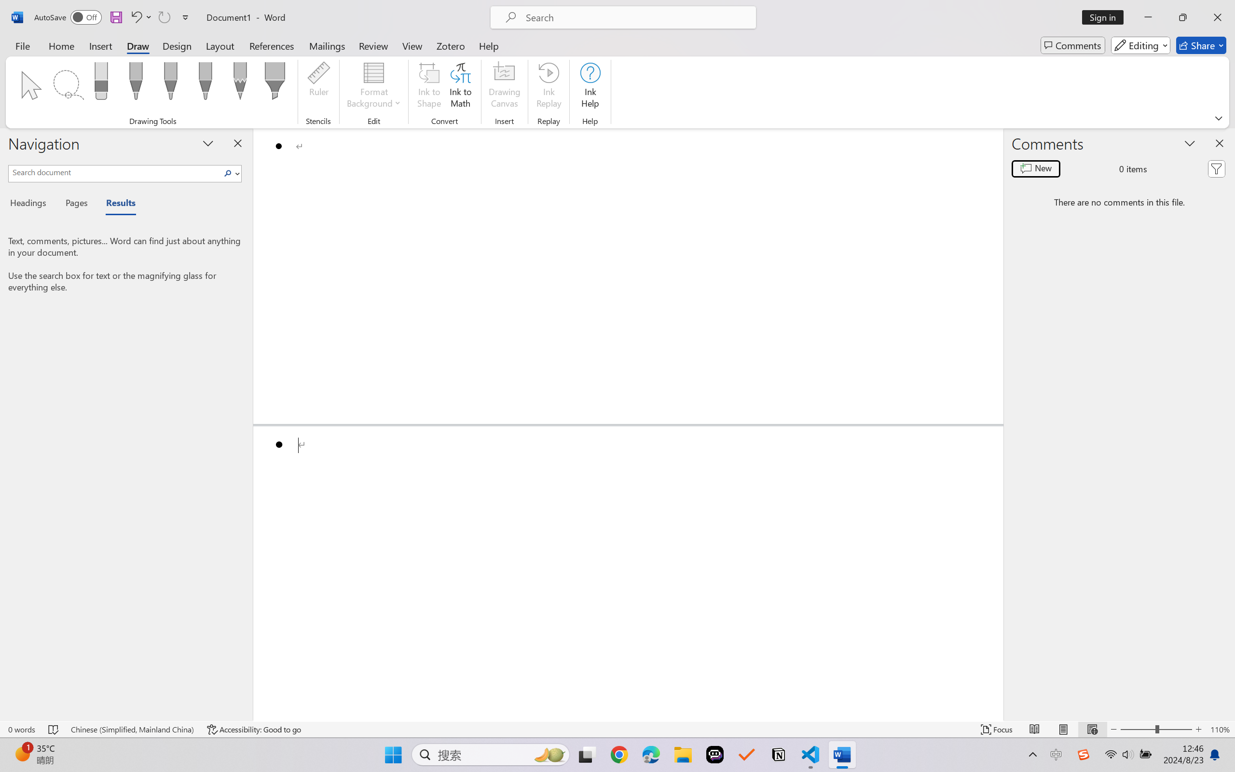 This screenshot has height=772, width=1235. Describe the element at coordinates (1216, 169) in the screenshot. I see `Filter` at that location.